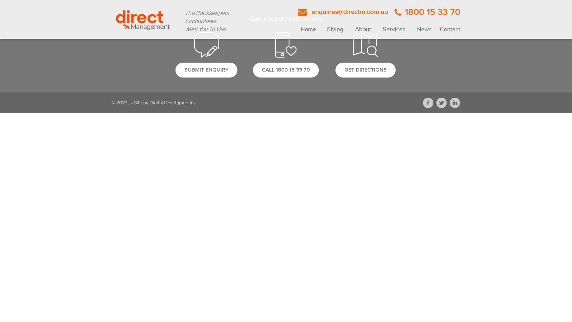  What do you see at coordinates (425, 12) in the screenshot?
I see `1800 15 33 70` at bounding box center [425, 12].